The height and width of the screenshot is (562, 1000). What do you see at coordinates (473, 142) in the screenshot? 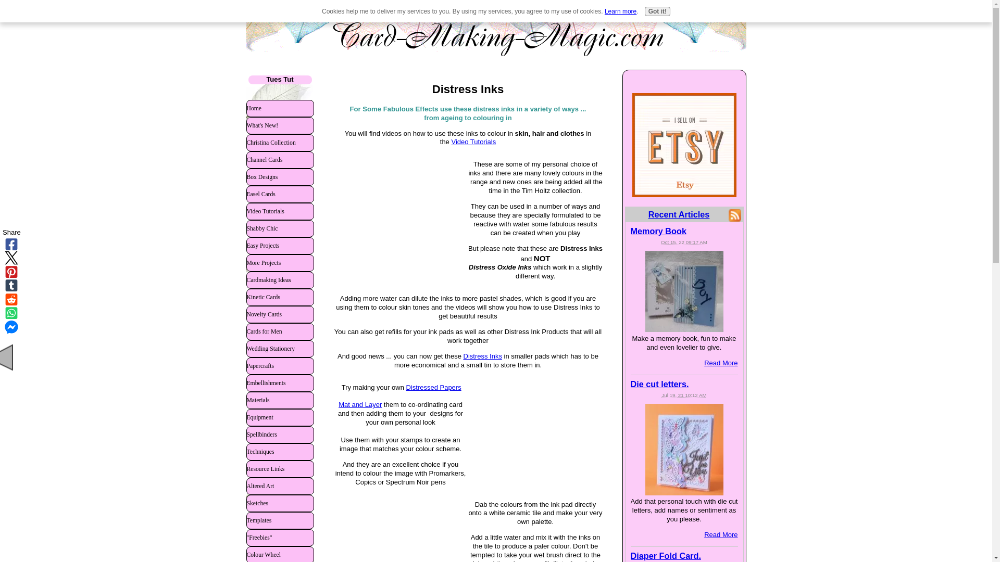
I see `Video Tutorials` at bounding box center [473, 142].